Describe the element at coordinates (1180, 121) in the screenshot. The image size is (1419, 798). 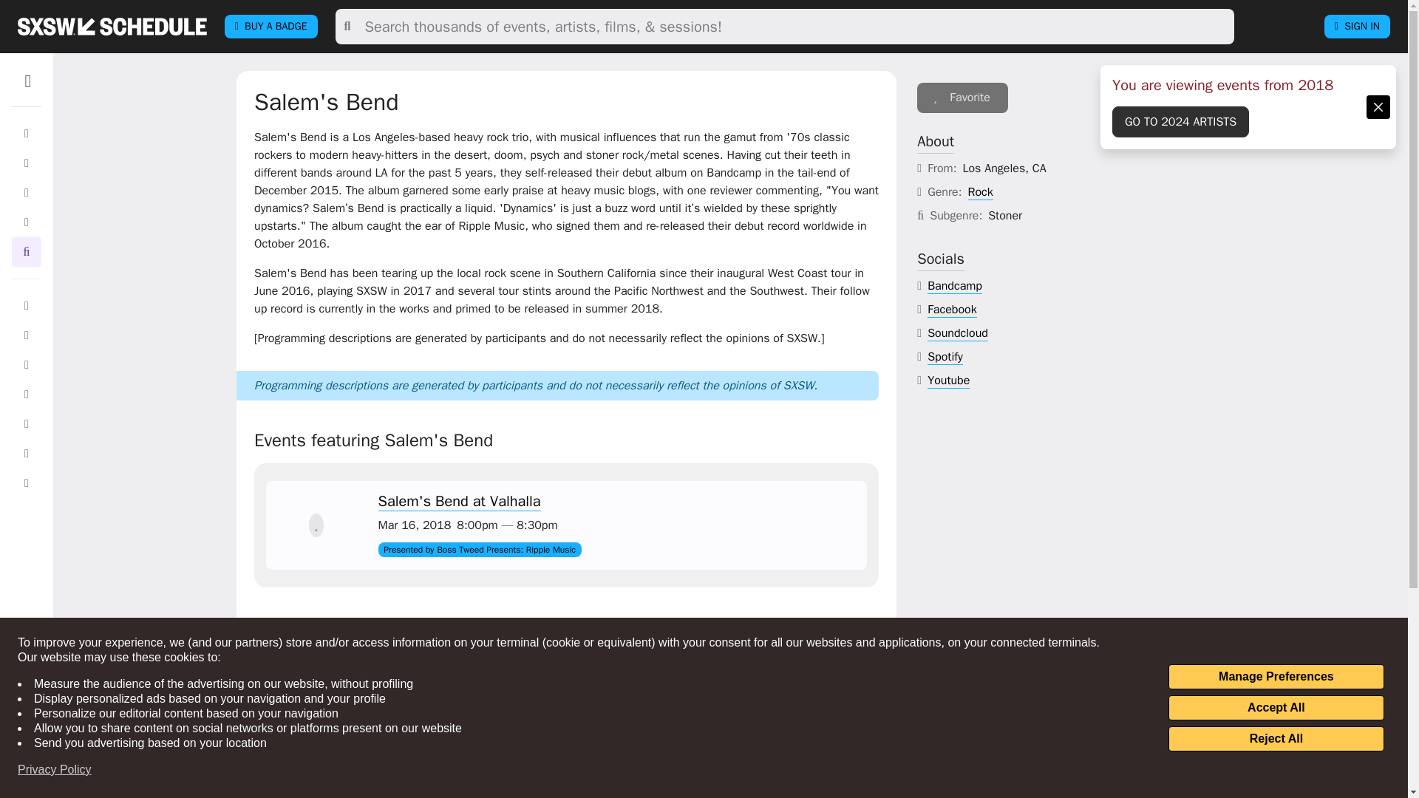
I see `GO TO 2024 ARTISTS` at that location.